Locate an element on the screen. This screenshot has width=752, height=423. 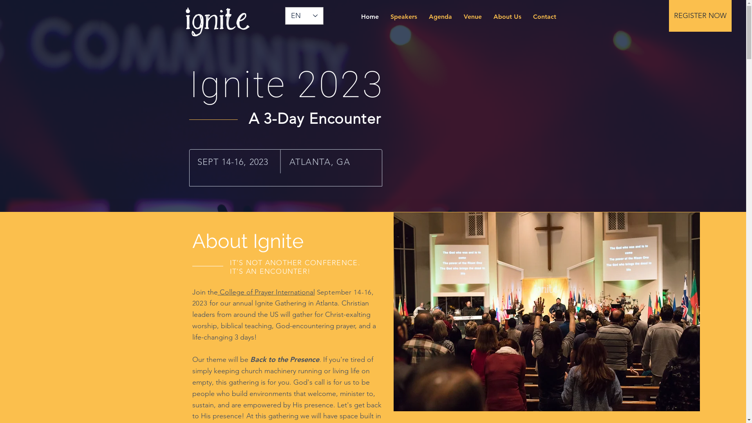
REGISTER NOW is located at coordinates (700, 16).